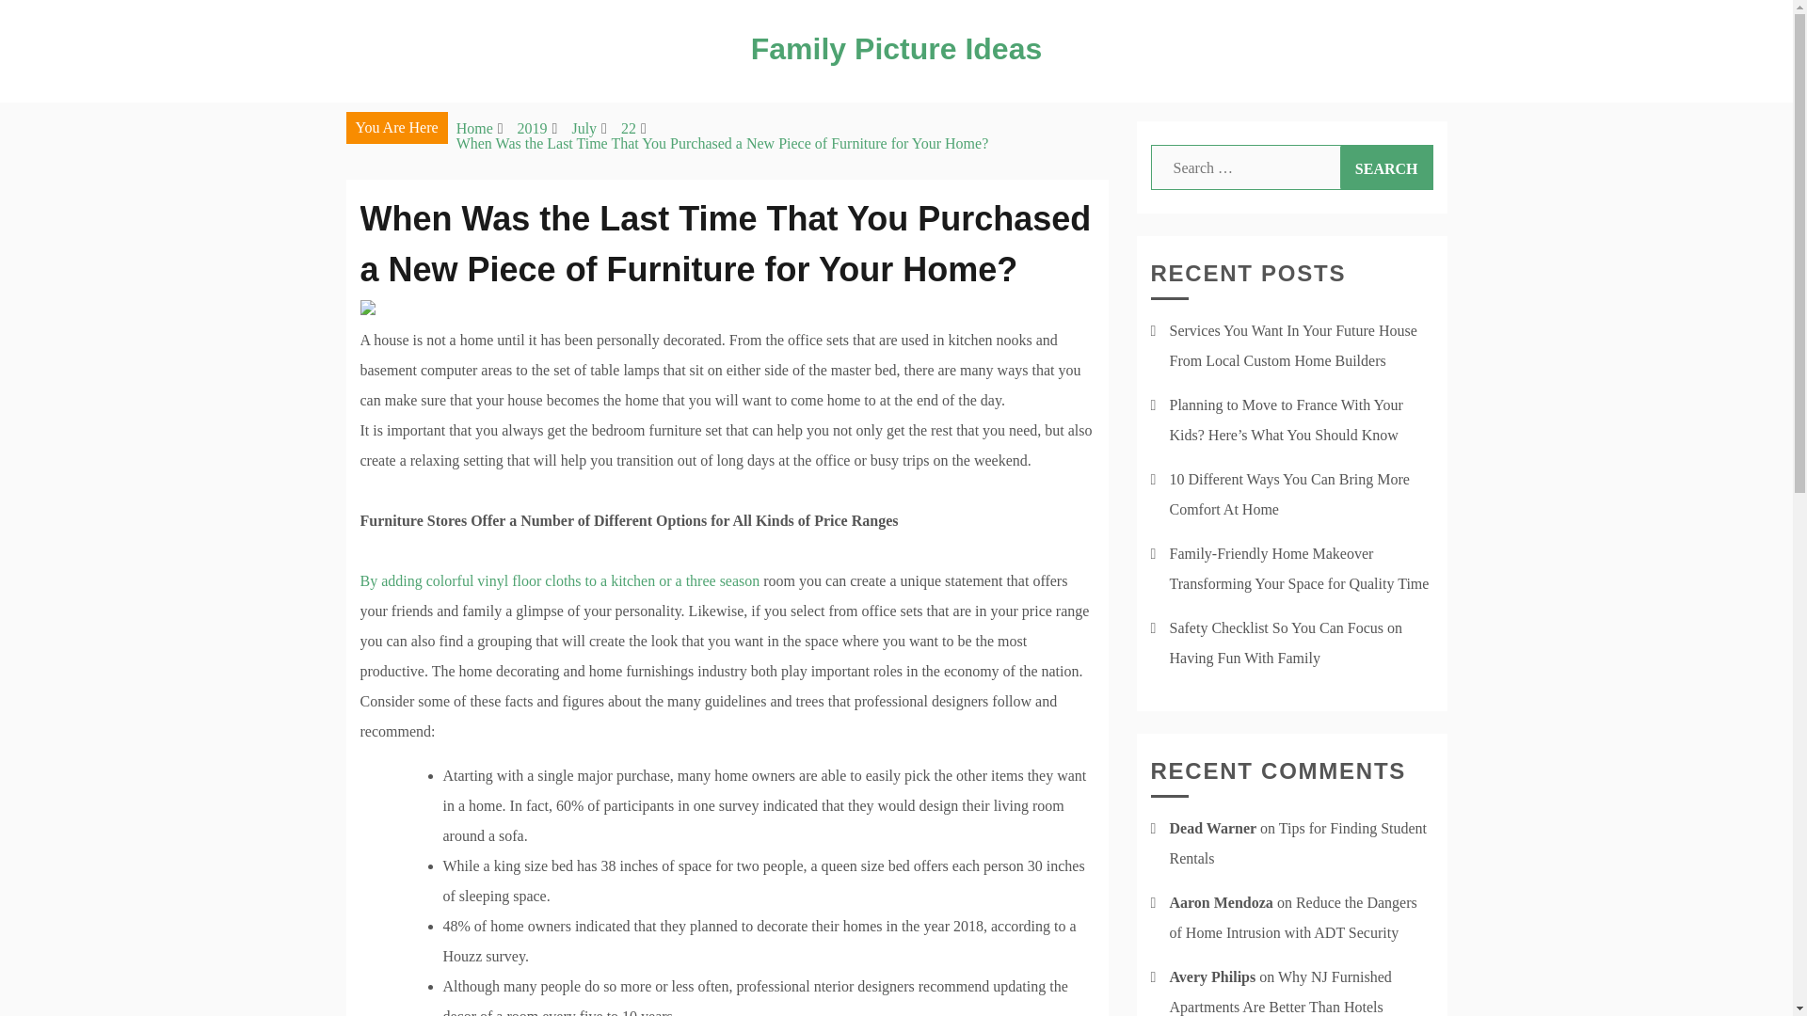 Image resolution: width=1807 pixels, height=1016 pixels. I want to click on Why NJ Furnished Apartments Are Better Than Hotels, so click(1280, 992).